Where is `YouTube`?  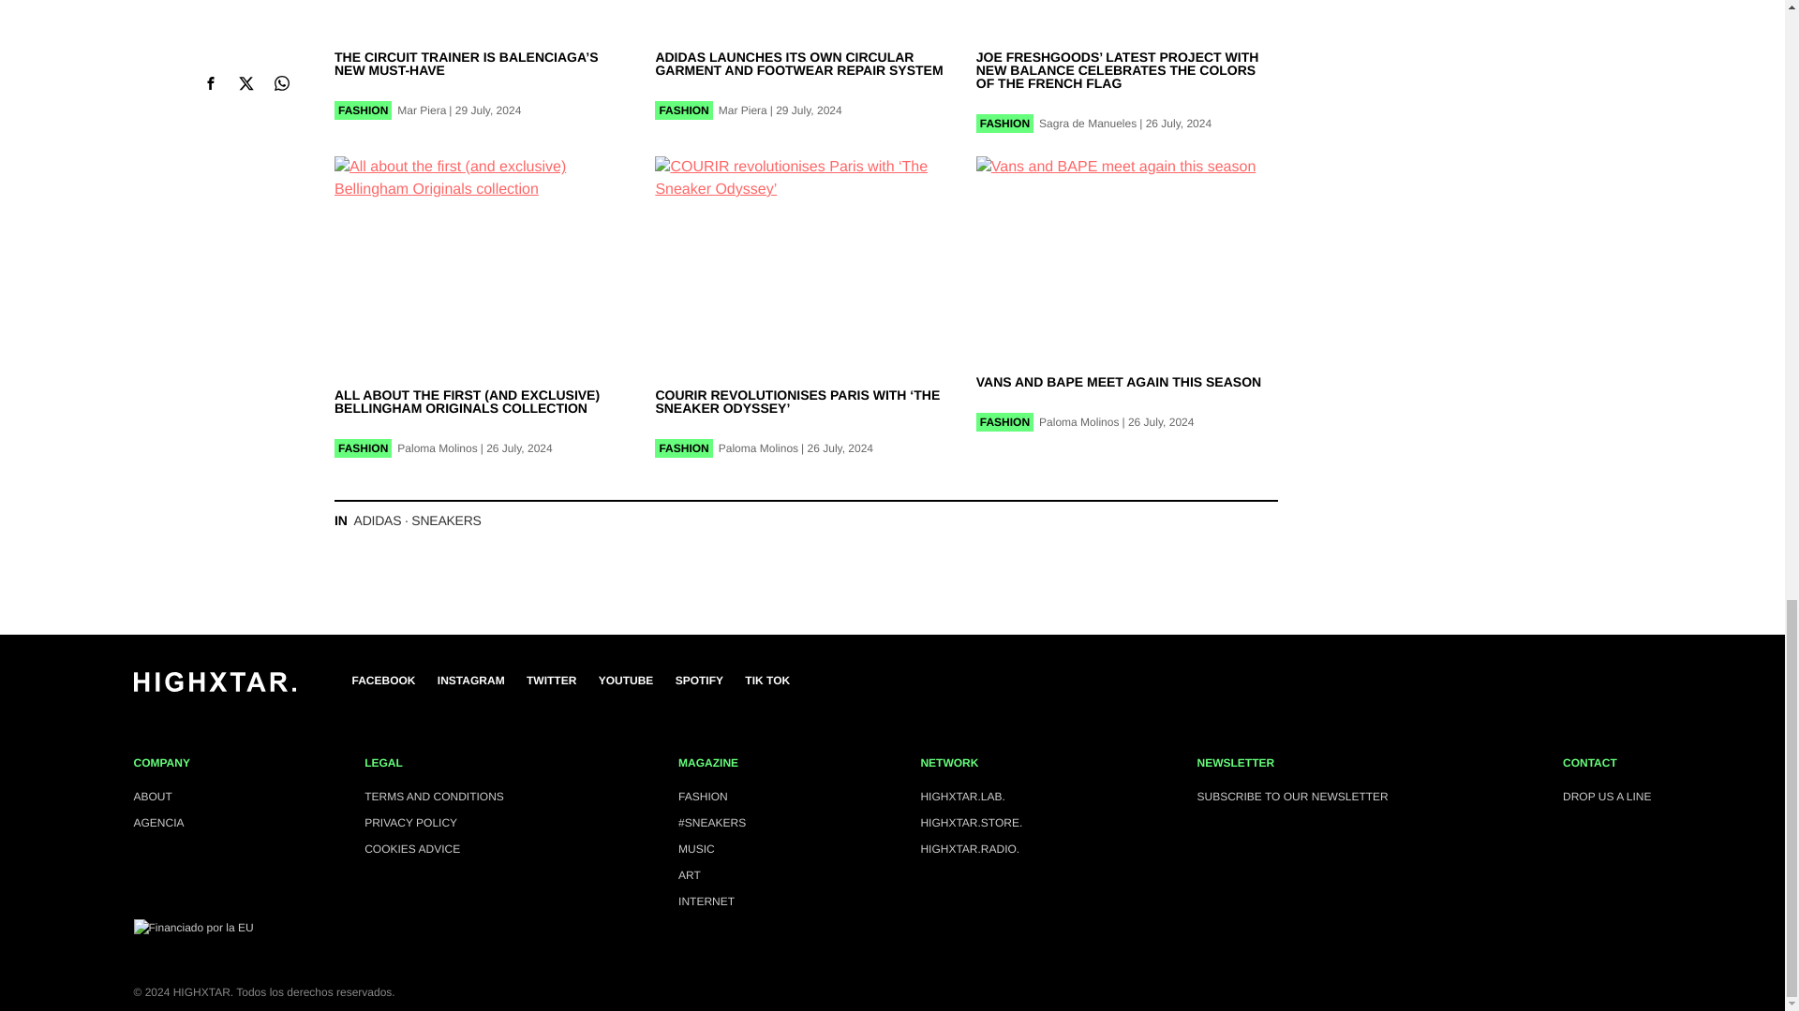
YouTube is located at coordinates (626, 680).